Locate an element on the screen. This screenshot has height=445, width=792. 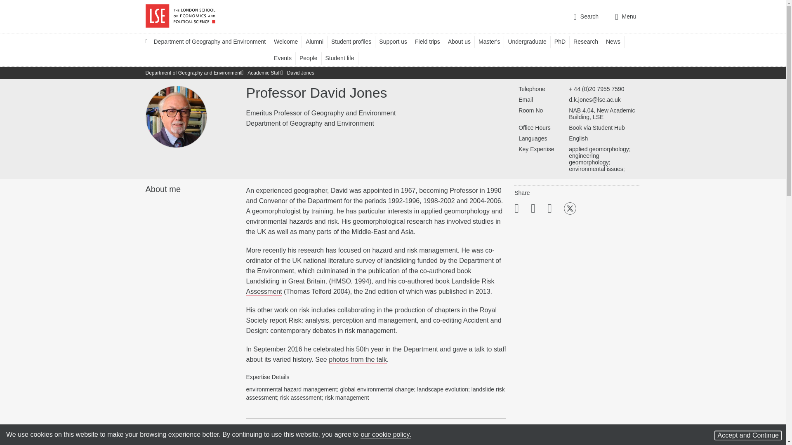
Undergraduate programmes is located at coordinates (530, 41).